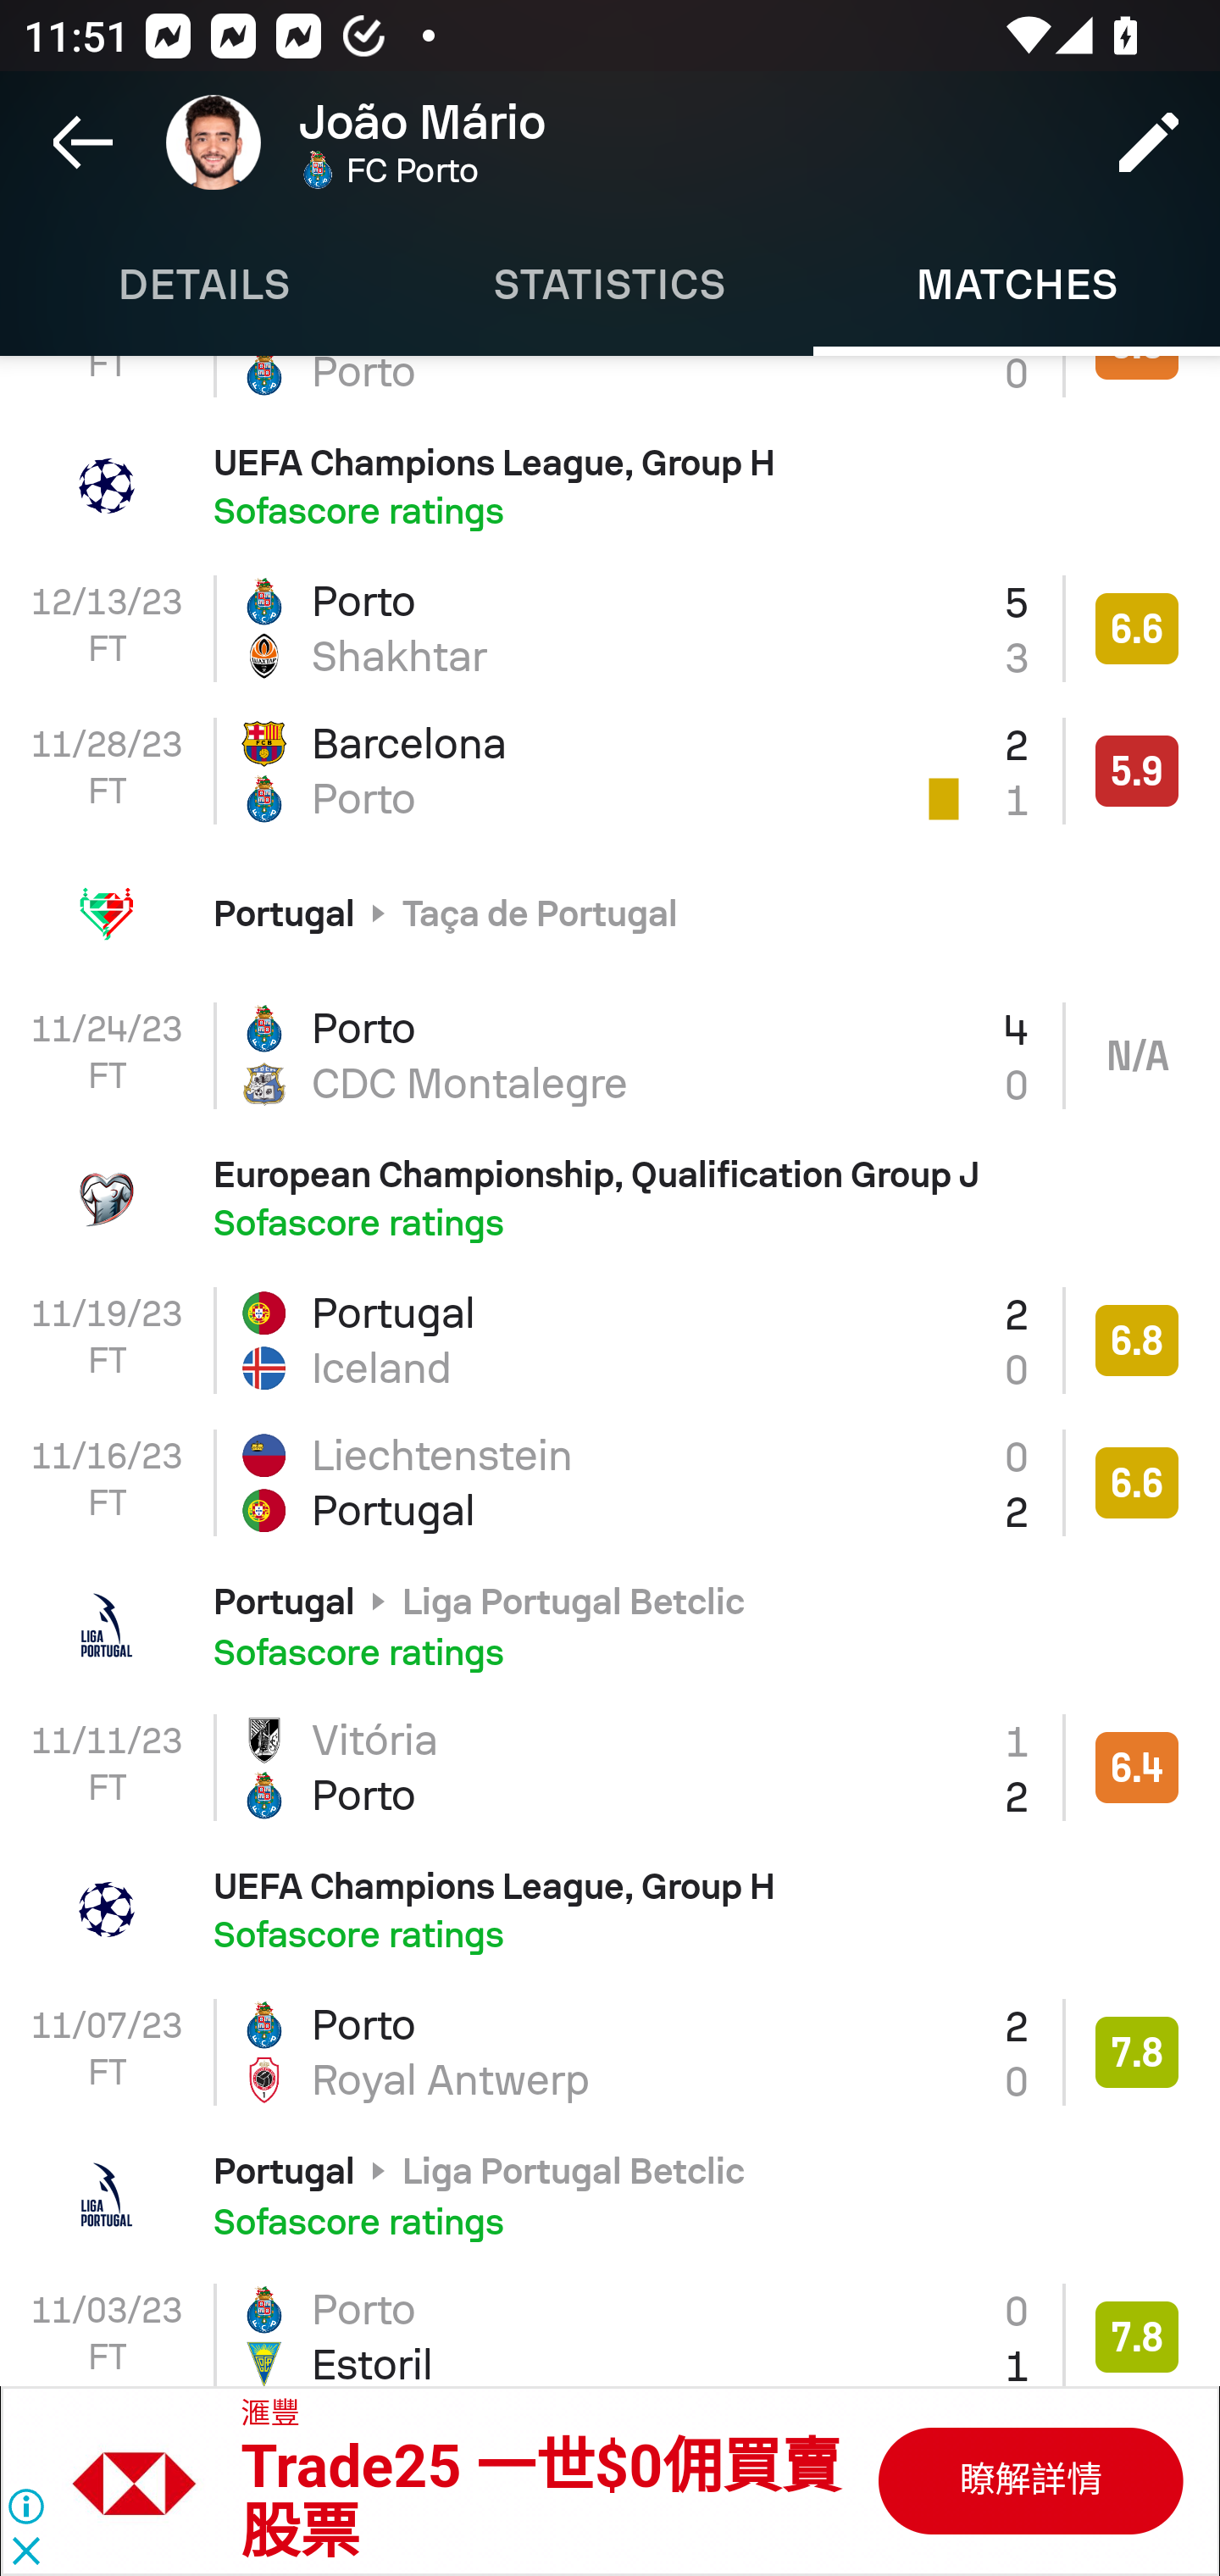  What do you see at coordinates (610, 1768) in the screenshot?
I see `11/11/23 FT Vitória 1 Porto 2 6.4` at bounding box center [610, 1768].